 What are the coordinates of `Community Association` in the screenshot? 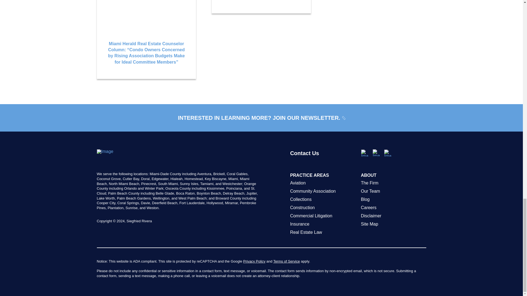 It's located at (323, 191).